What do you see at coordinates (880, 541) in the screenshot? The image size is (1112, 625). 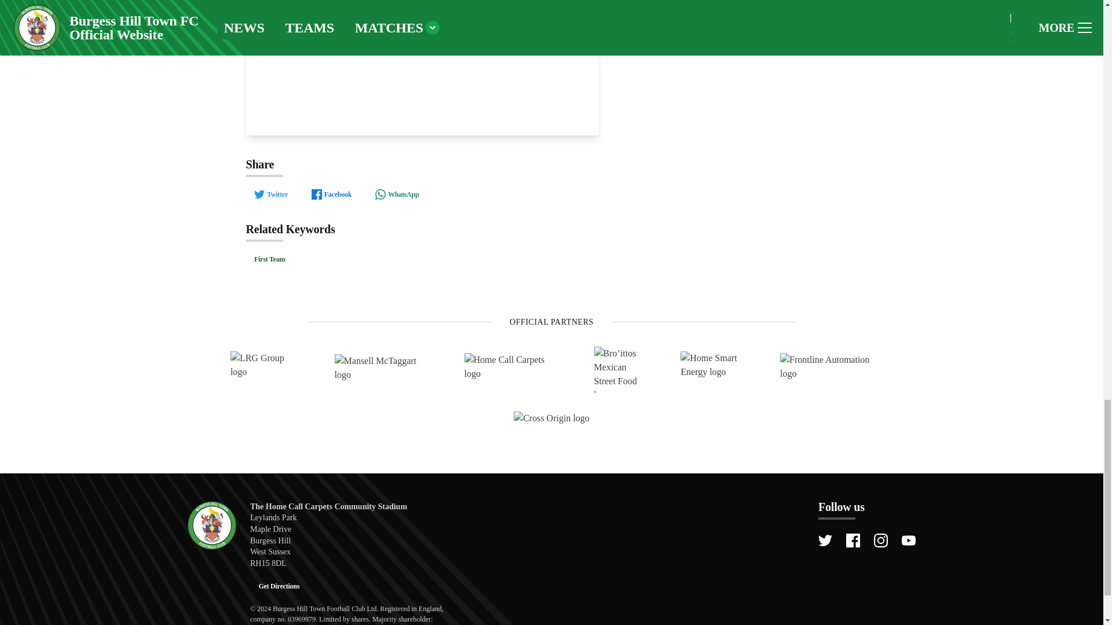 I see `Find us on Instagram` at bounding box center [880, 541].